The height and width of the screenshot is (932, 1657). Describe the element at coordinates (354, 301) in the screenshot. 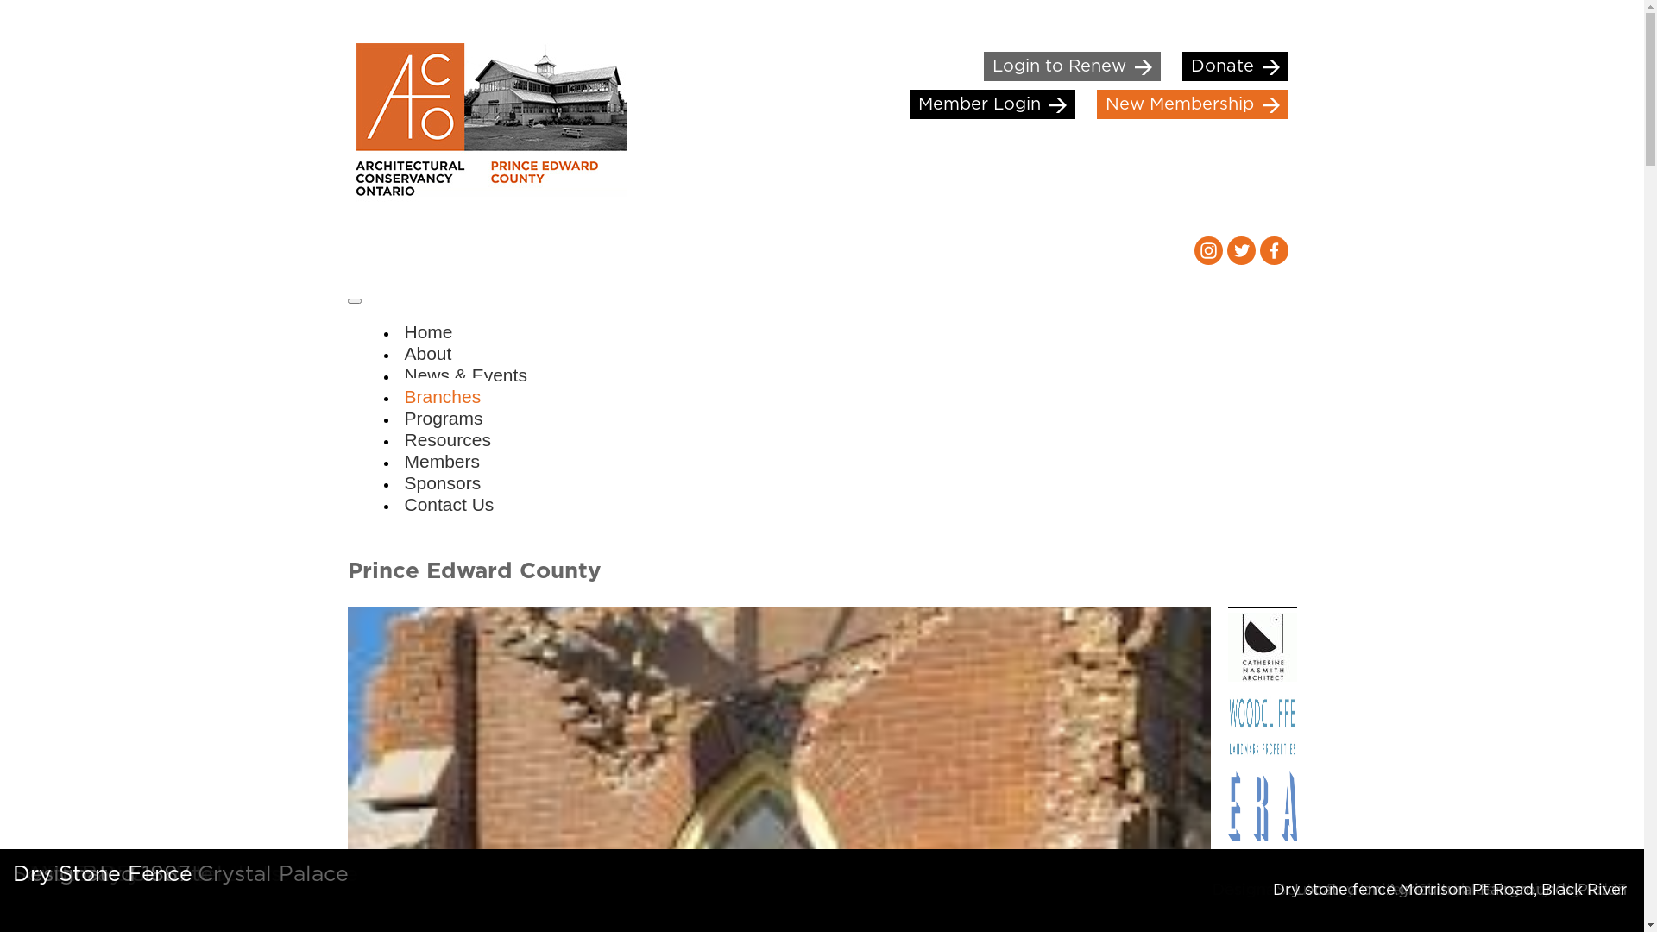

I see `Toggle navigation` at that location.